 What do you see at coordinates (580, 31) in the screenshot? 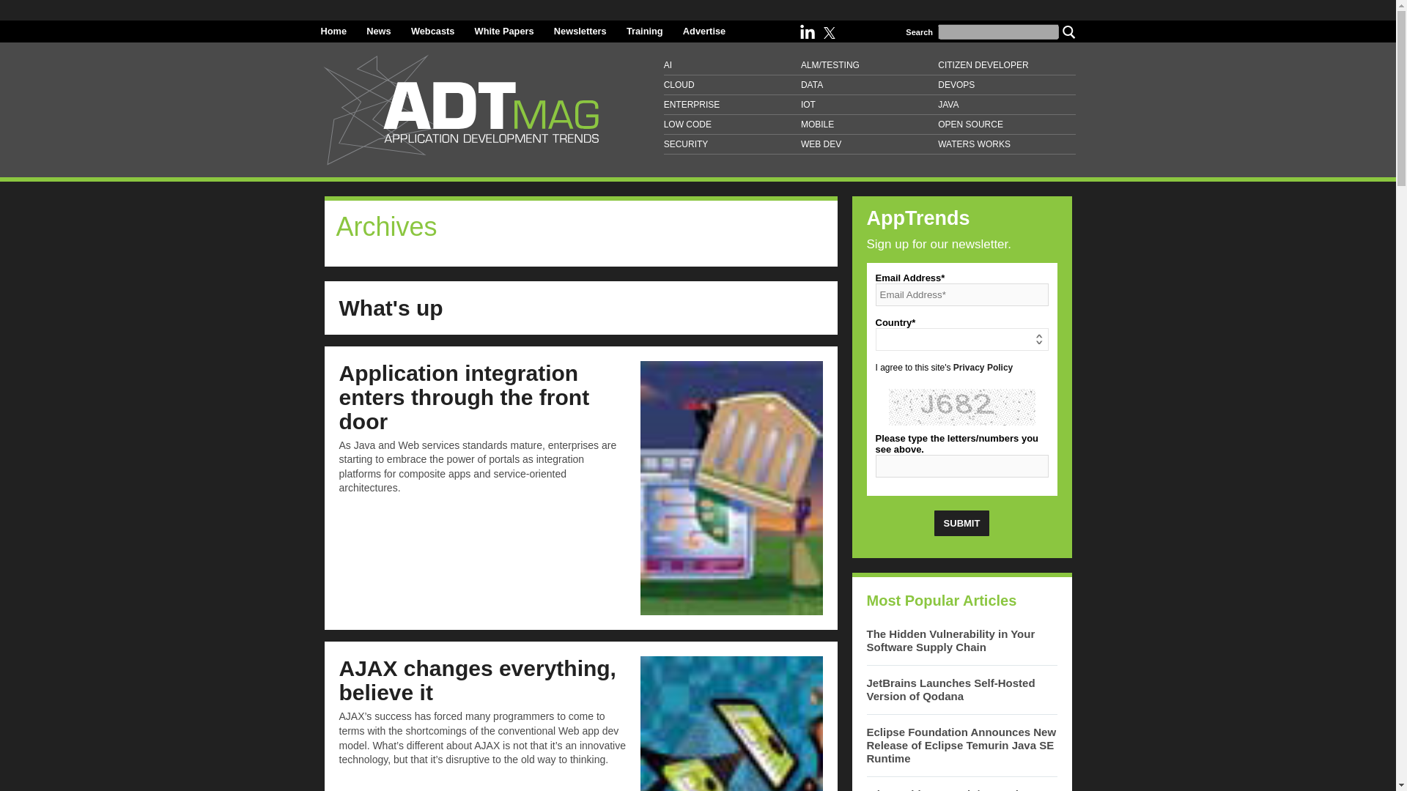
I see `Newsletters` at bounding box center [580, 31].